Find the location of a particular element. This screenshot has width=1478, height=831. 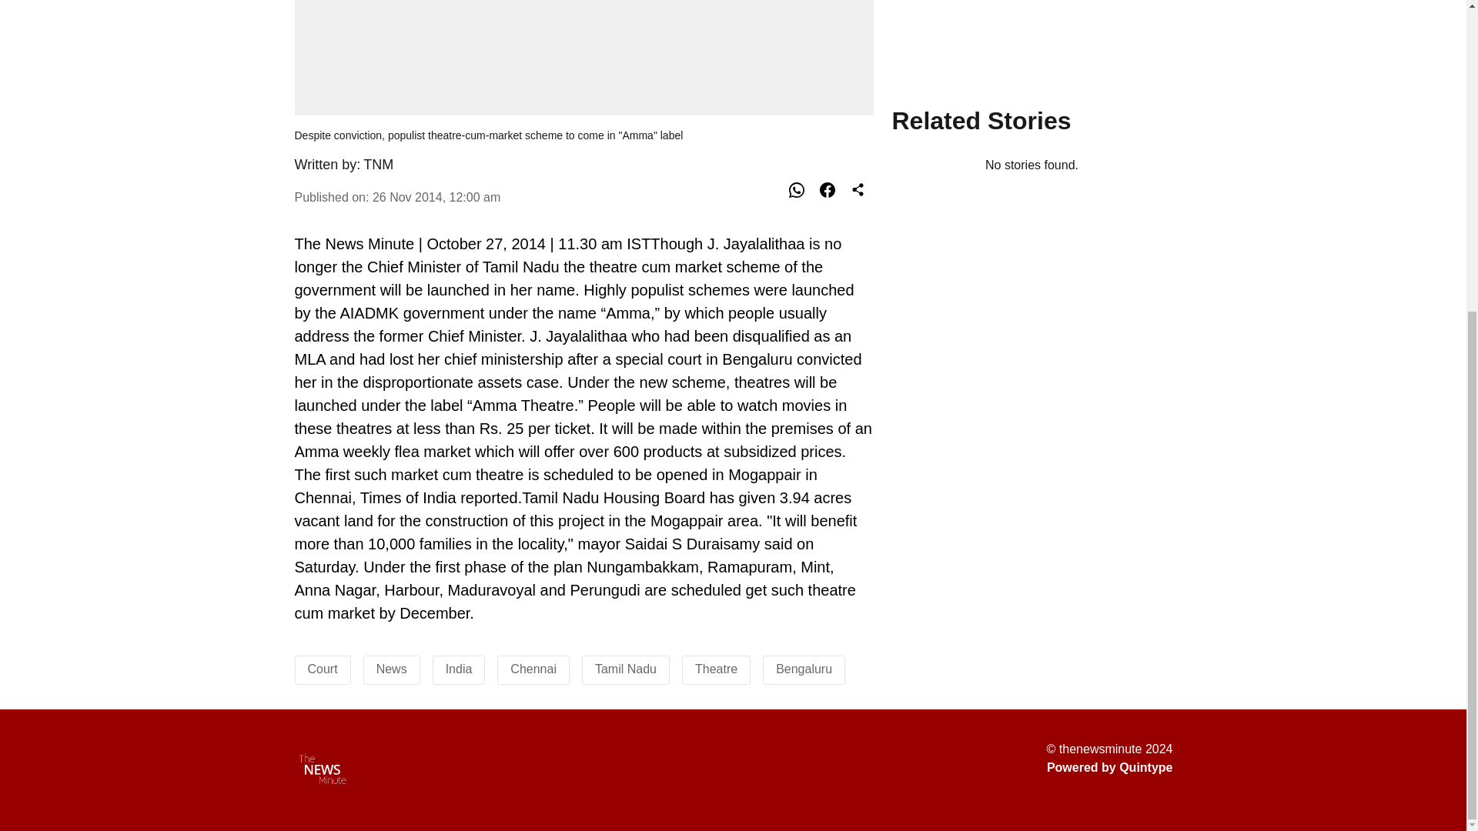

News is located at coordinates (392, 669).